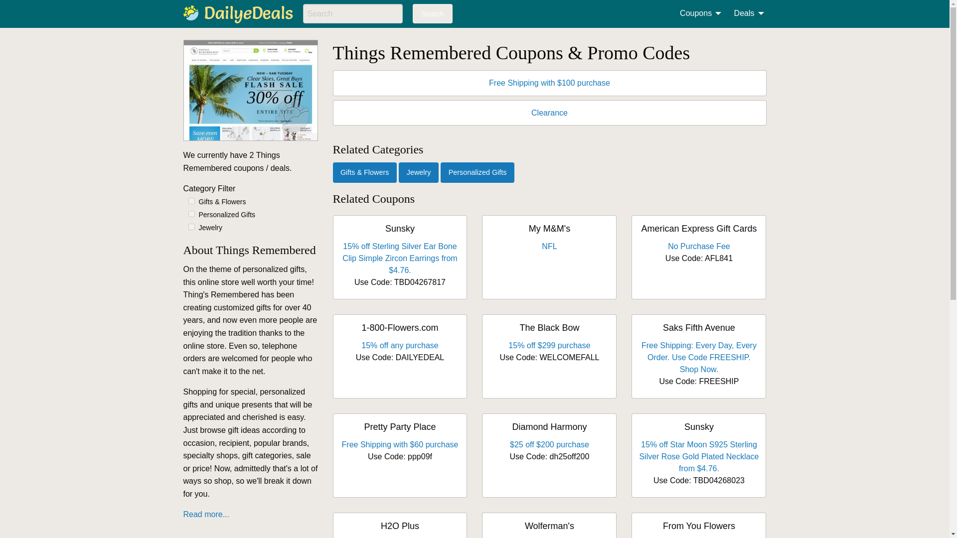 The image size is (957, 538). What do you see at coordinates (191, 214) in the screenshot?
I see `on` at bounding box center [191, 214].